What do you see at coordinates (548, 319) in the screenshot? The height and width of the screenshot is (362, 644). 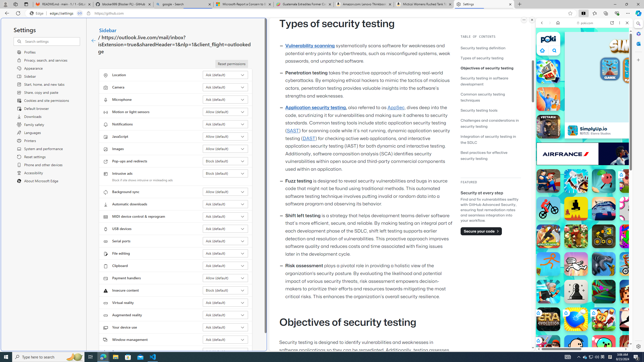 I see `Era: Evolution Era: Evolution` at bounding box center [548, 319].